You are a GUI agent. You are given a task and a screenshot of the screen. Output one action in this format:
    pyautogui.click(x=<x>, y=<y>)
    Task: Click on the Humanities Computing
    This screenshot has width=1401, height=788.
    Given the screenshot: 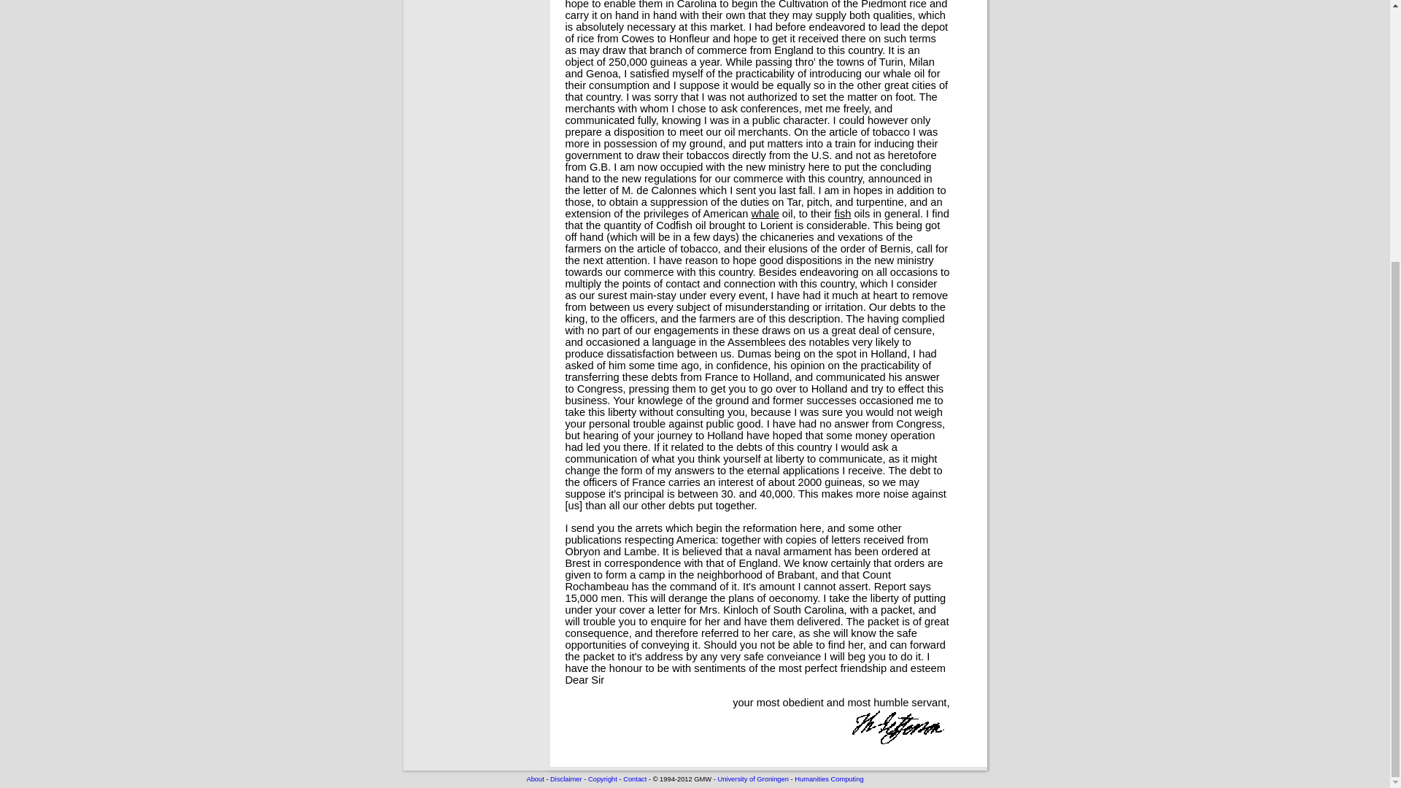 What is the action you would take?
    pyautogui.click(x=828, y=779)
    